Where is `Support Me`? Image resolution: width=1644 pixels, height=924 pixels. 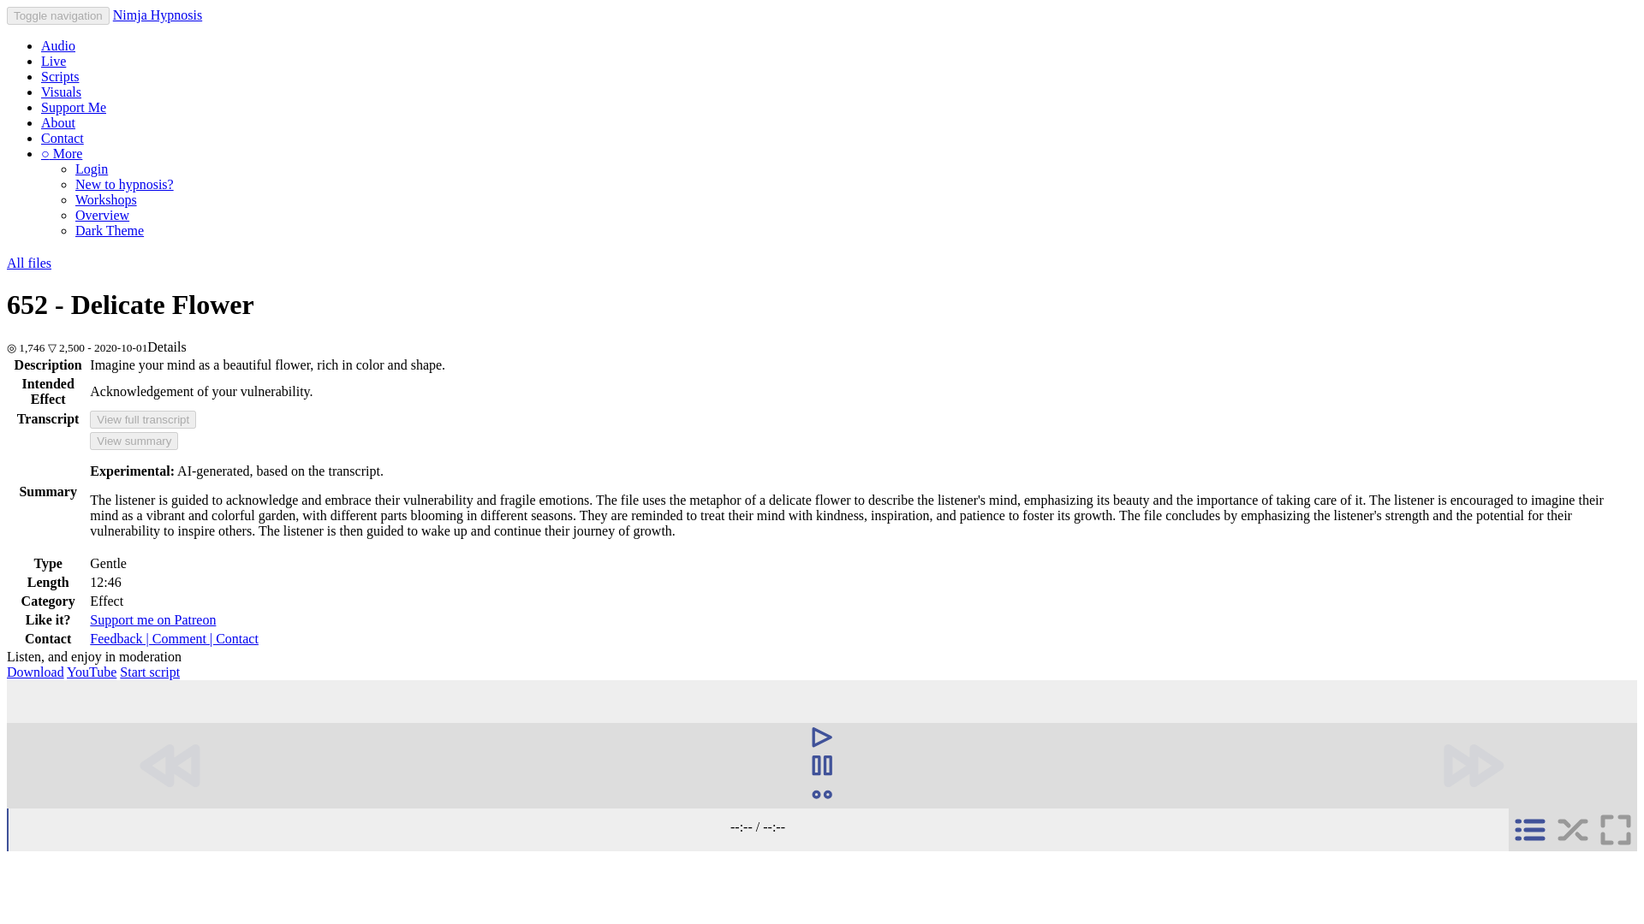 Support Me is located at coordinates (74, 106).